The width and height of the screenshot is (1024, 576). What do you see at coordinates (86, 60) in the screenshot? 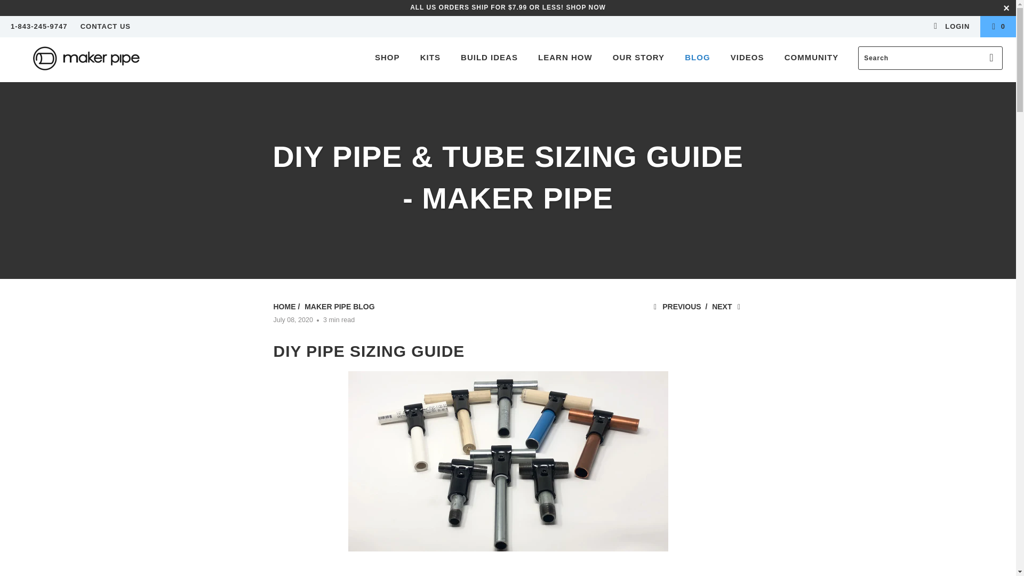
I see `Maker Pipe` at bounding box center [86, 60].